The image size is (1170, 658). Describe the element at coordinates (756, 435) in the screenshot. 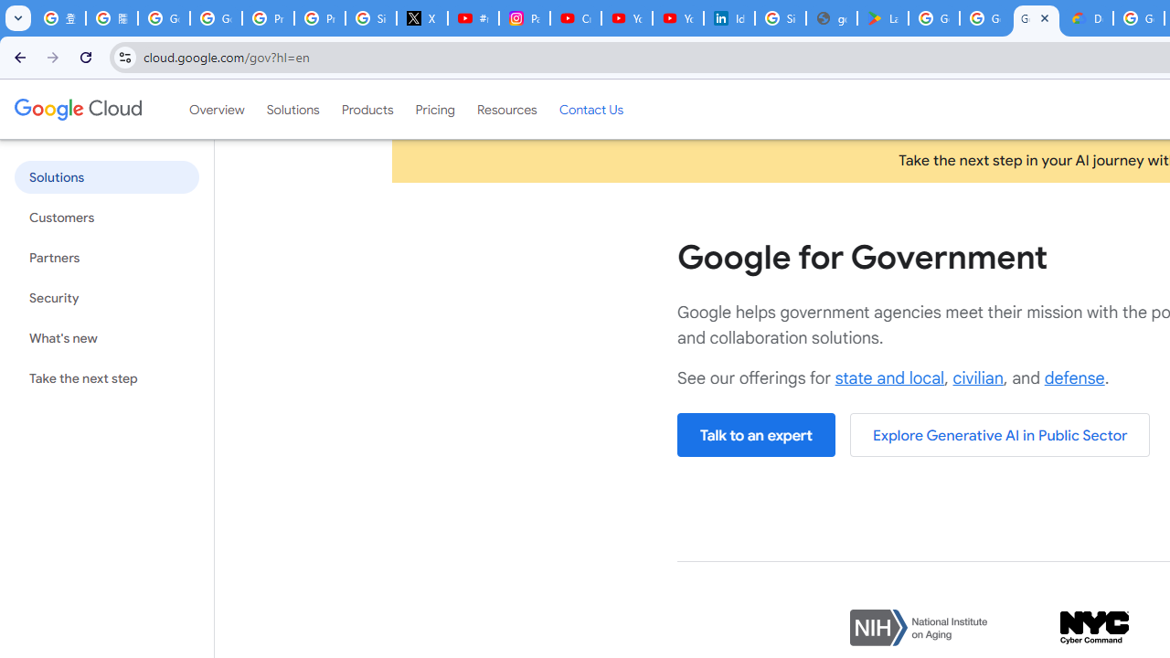

I see `Talk to an expert` at that location.